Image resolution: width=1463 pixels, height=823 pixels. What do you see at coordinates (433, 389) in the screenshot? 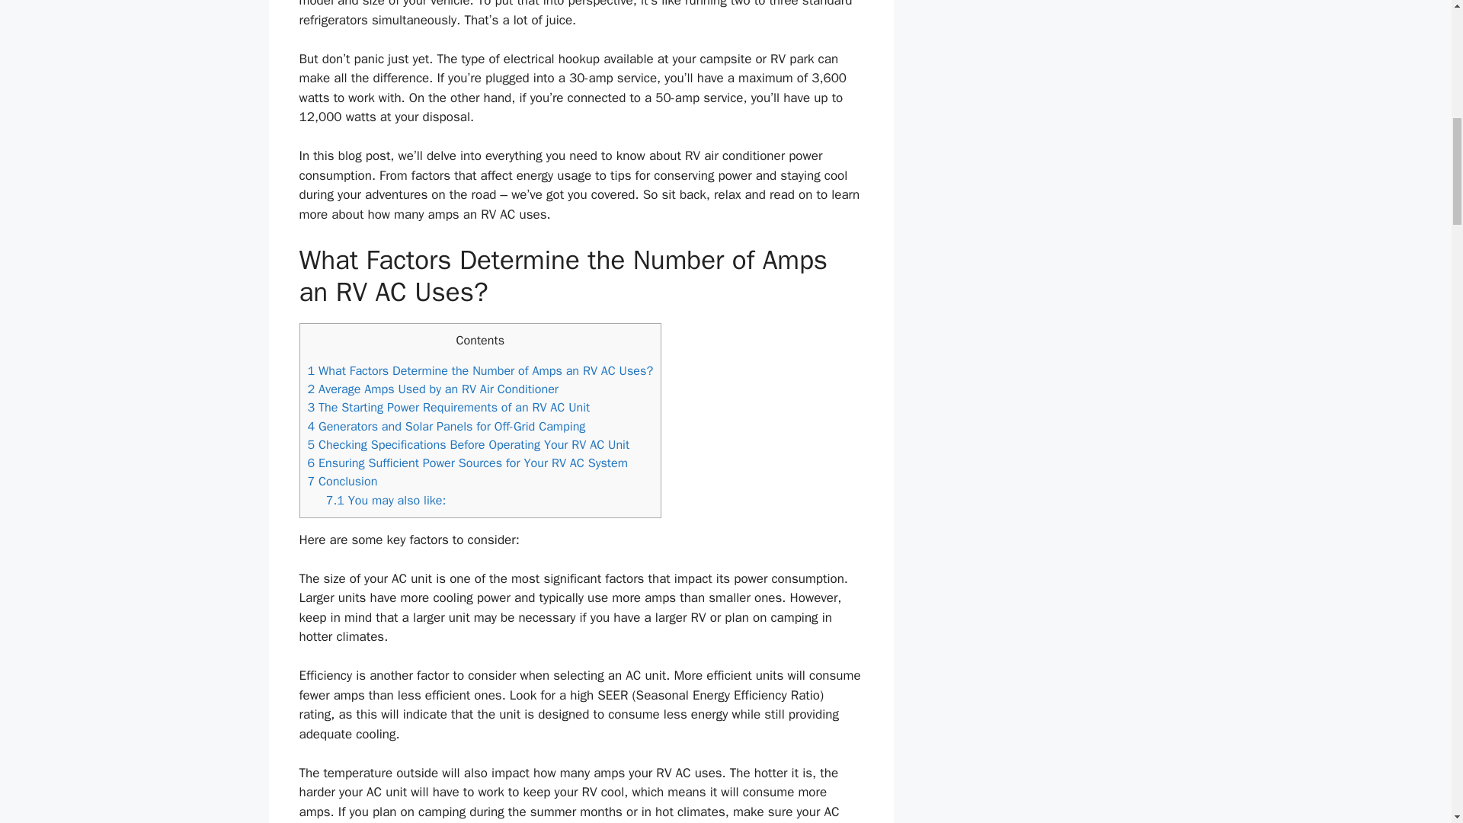
I see `2 Average Amps Used by an RV Air Conditioner` at bounding box center [433, 389].